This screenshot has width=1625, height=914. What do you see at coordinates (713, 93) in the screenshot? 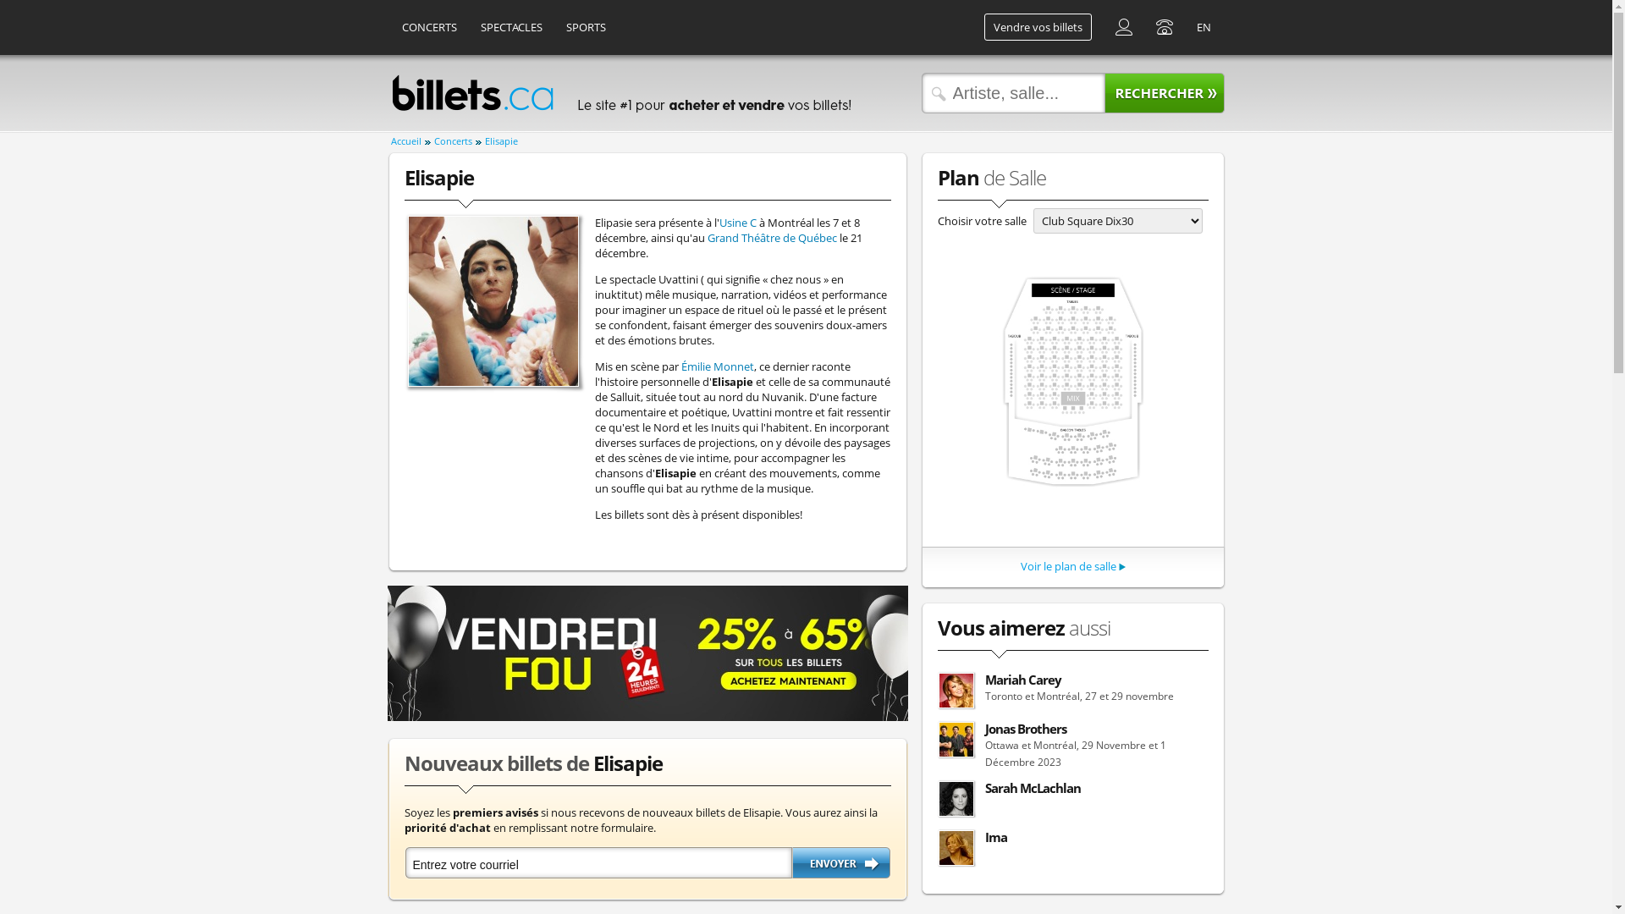
I see `Le site #1 pour acheter et vendre vos billets!` at bounding box center [713, 93].